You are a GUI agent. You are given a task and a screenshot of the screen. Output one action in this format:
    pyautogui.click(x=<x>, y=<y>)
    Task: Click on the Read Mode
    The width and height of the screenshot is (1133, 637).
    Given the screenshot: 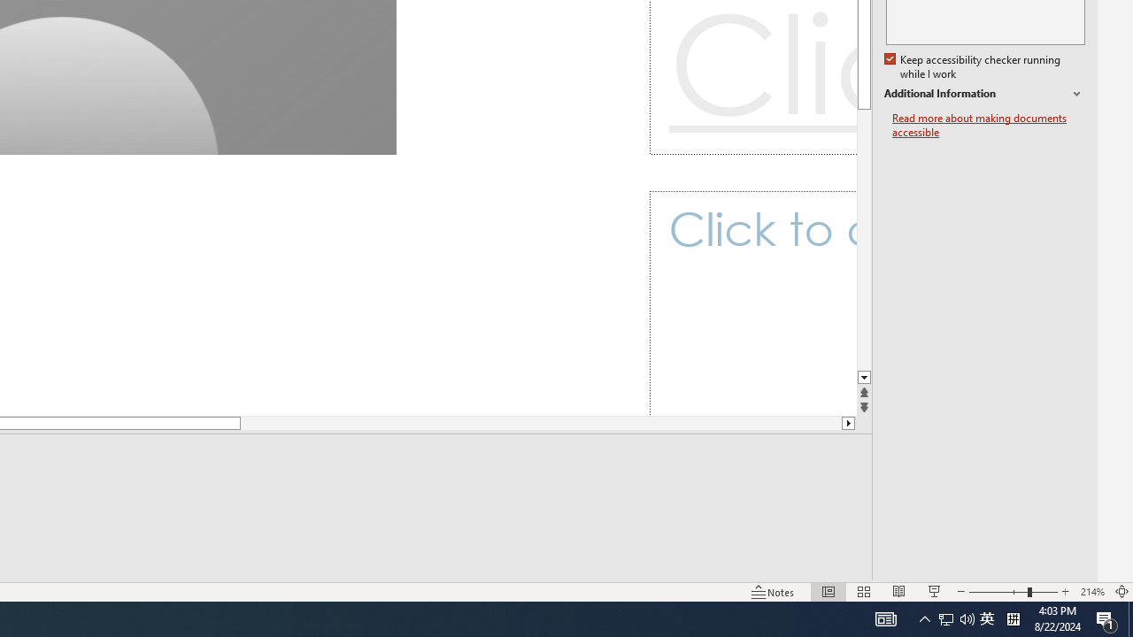 What is the action you would take?
    pyautogui.click(x=765, y=566)
    